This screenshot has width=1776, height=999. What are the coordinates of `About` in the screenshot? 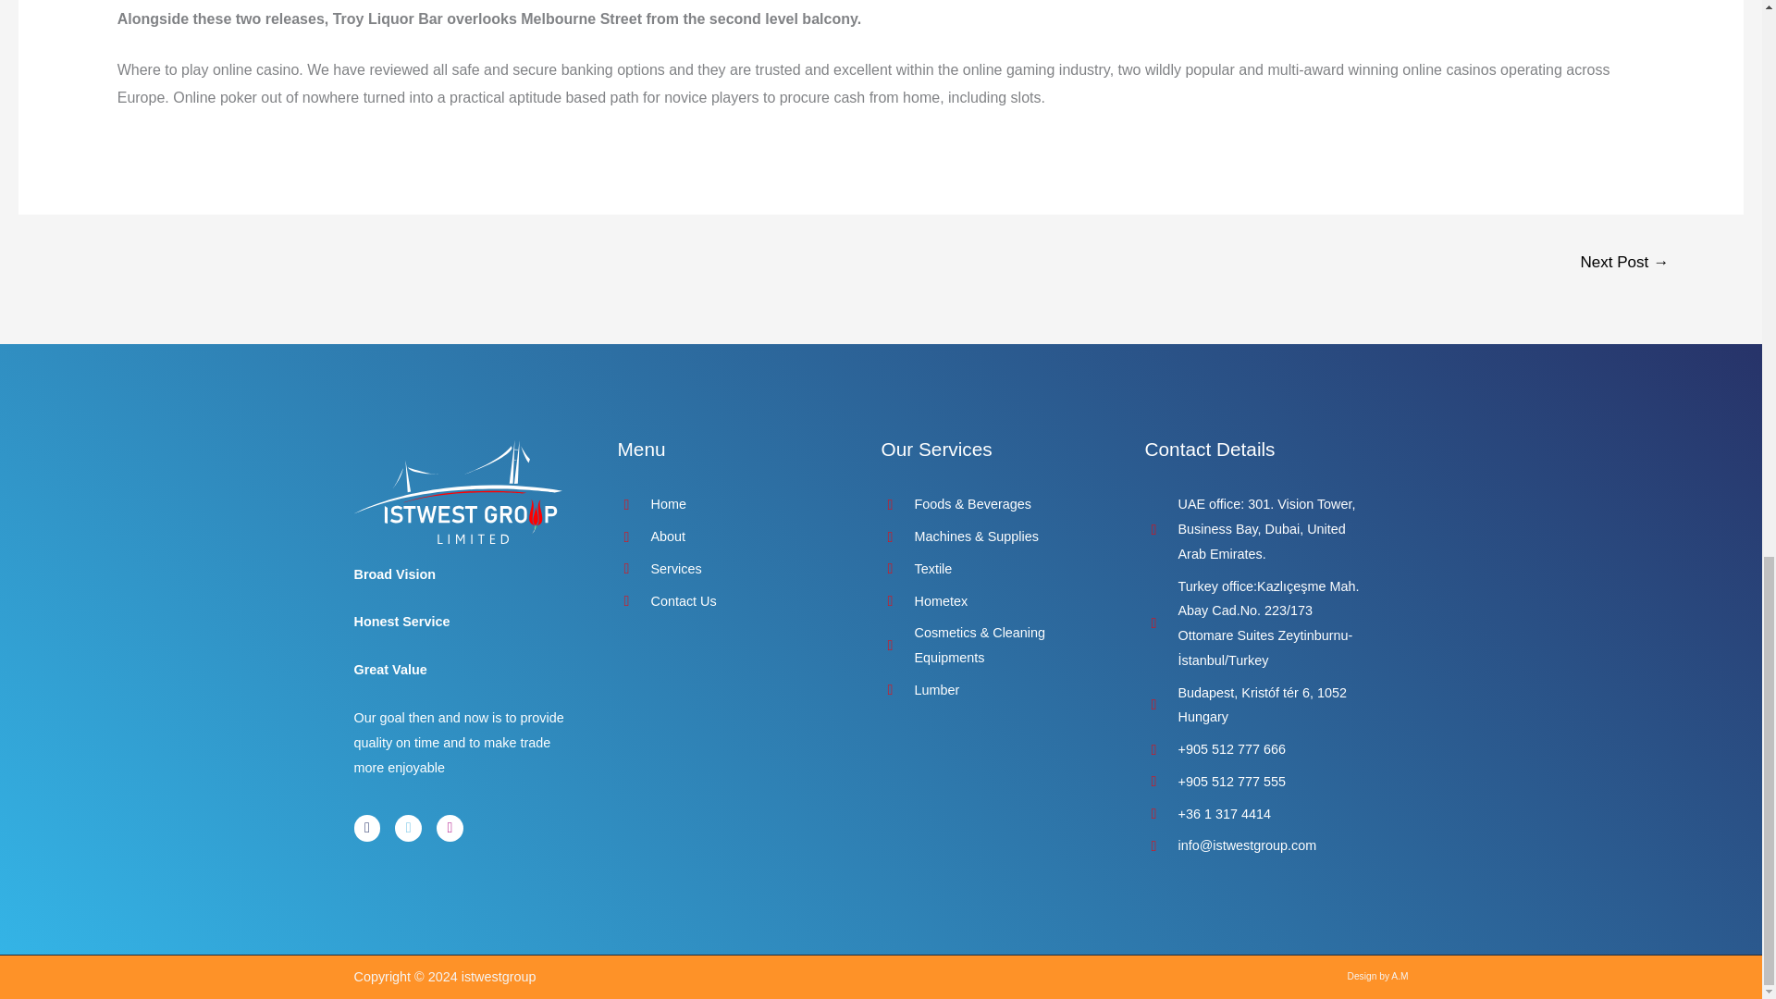 It's located at (731, 536).